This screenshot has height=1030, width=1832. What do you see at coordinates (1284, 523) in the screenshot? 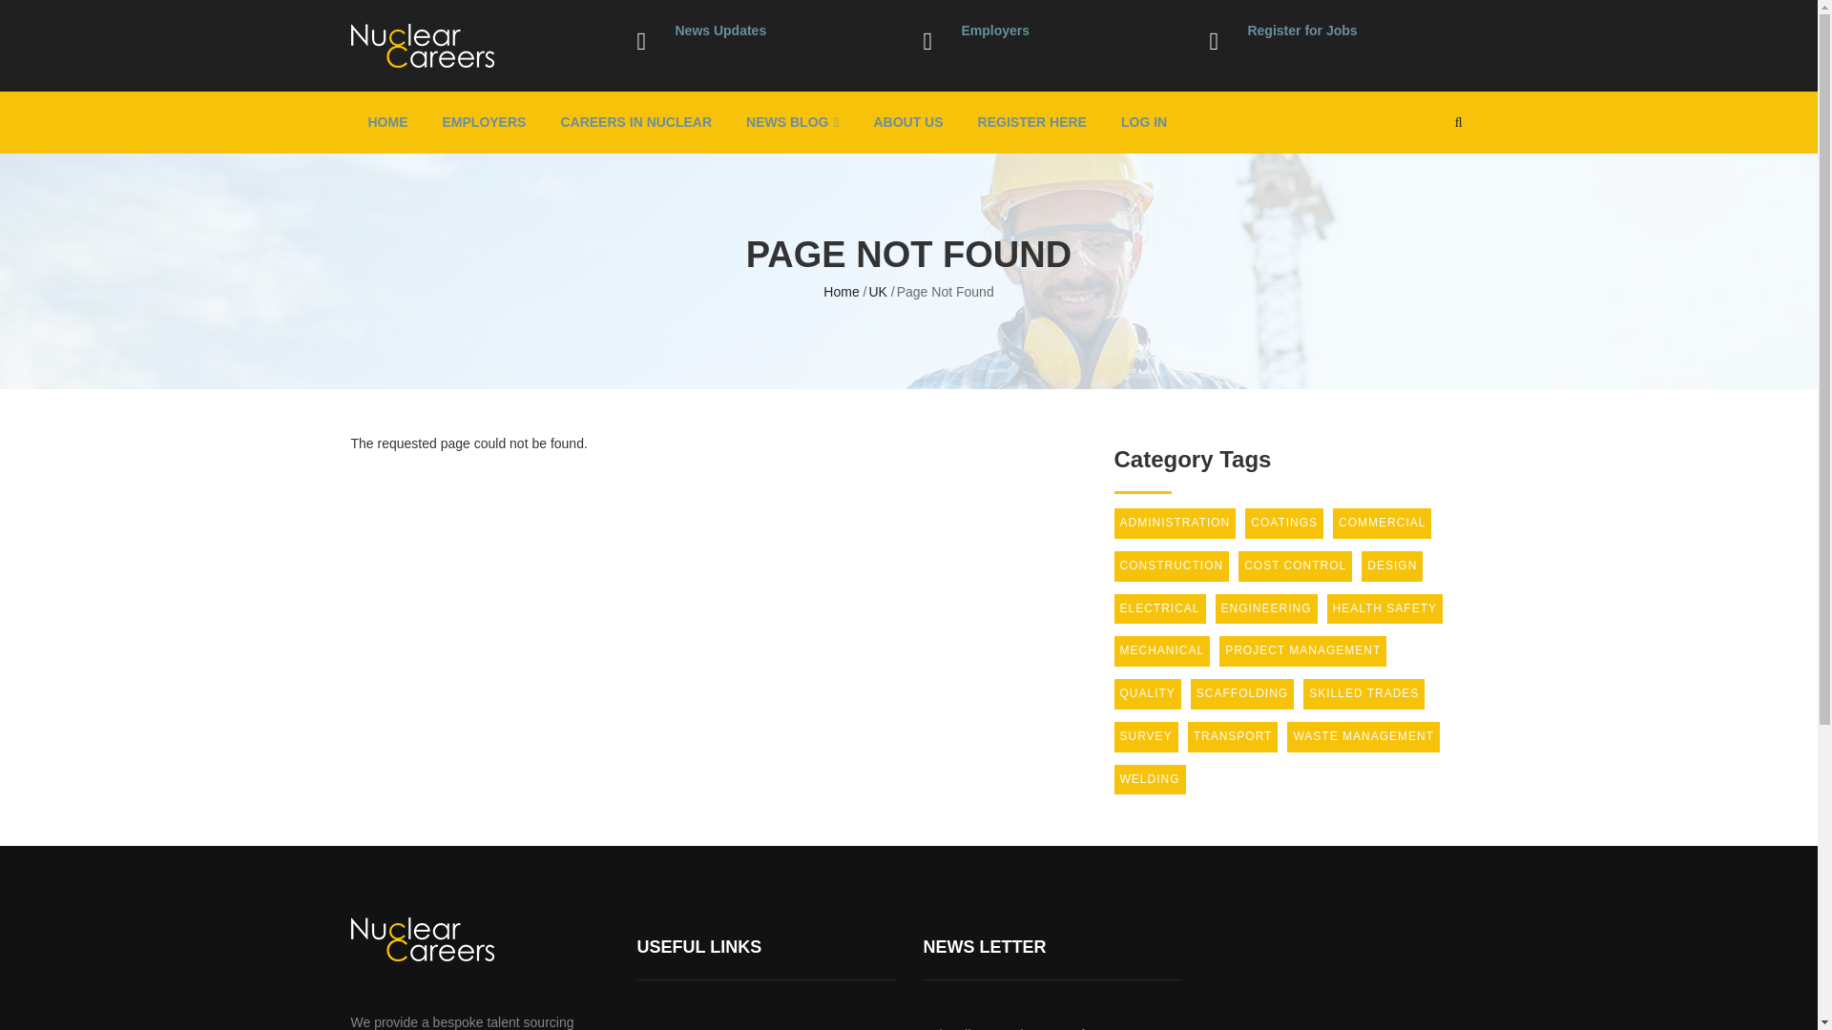
I see `COATINGS` at bounding box center [1284, 523].